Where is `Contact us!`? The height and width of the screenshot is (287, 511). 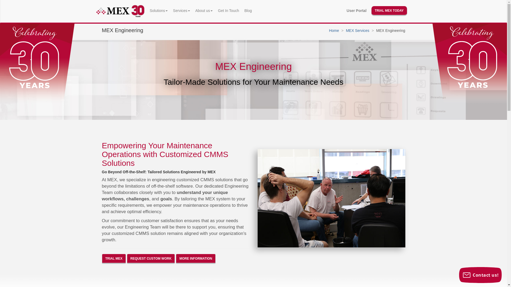
Contact us! is located at coordinates (480, 275).